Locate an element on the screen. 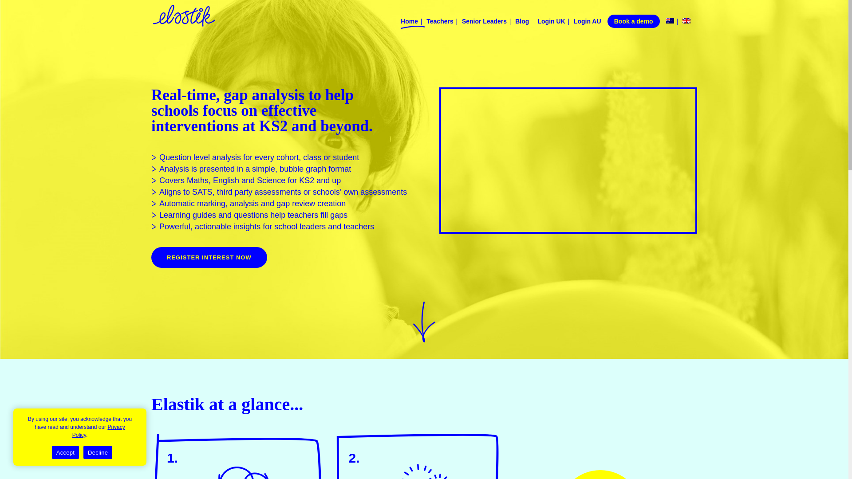 The height and width of the screenshot is (479, 852). Login AU is located at coordinates (589, 25).